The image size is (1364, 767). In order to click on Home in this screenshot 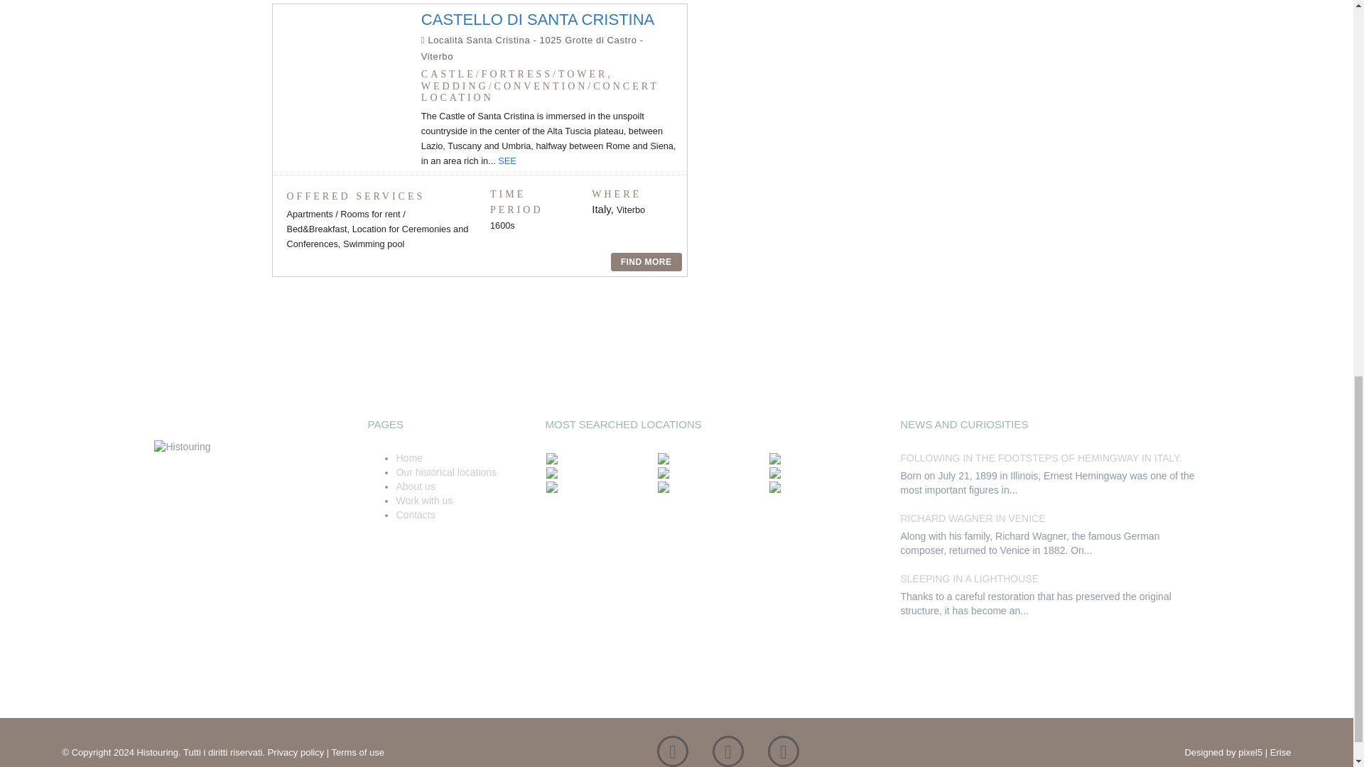, I will do `click(408, 458)`.